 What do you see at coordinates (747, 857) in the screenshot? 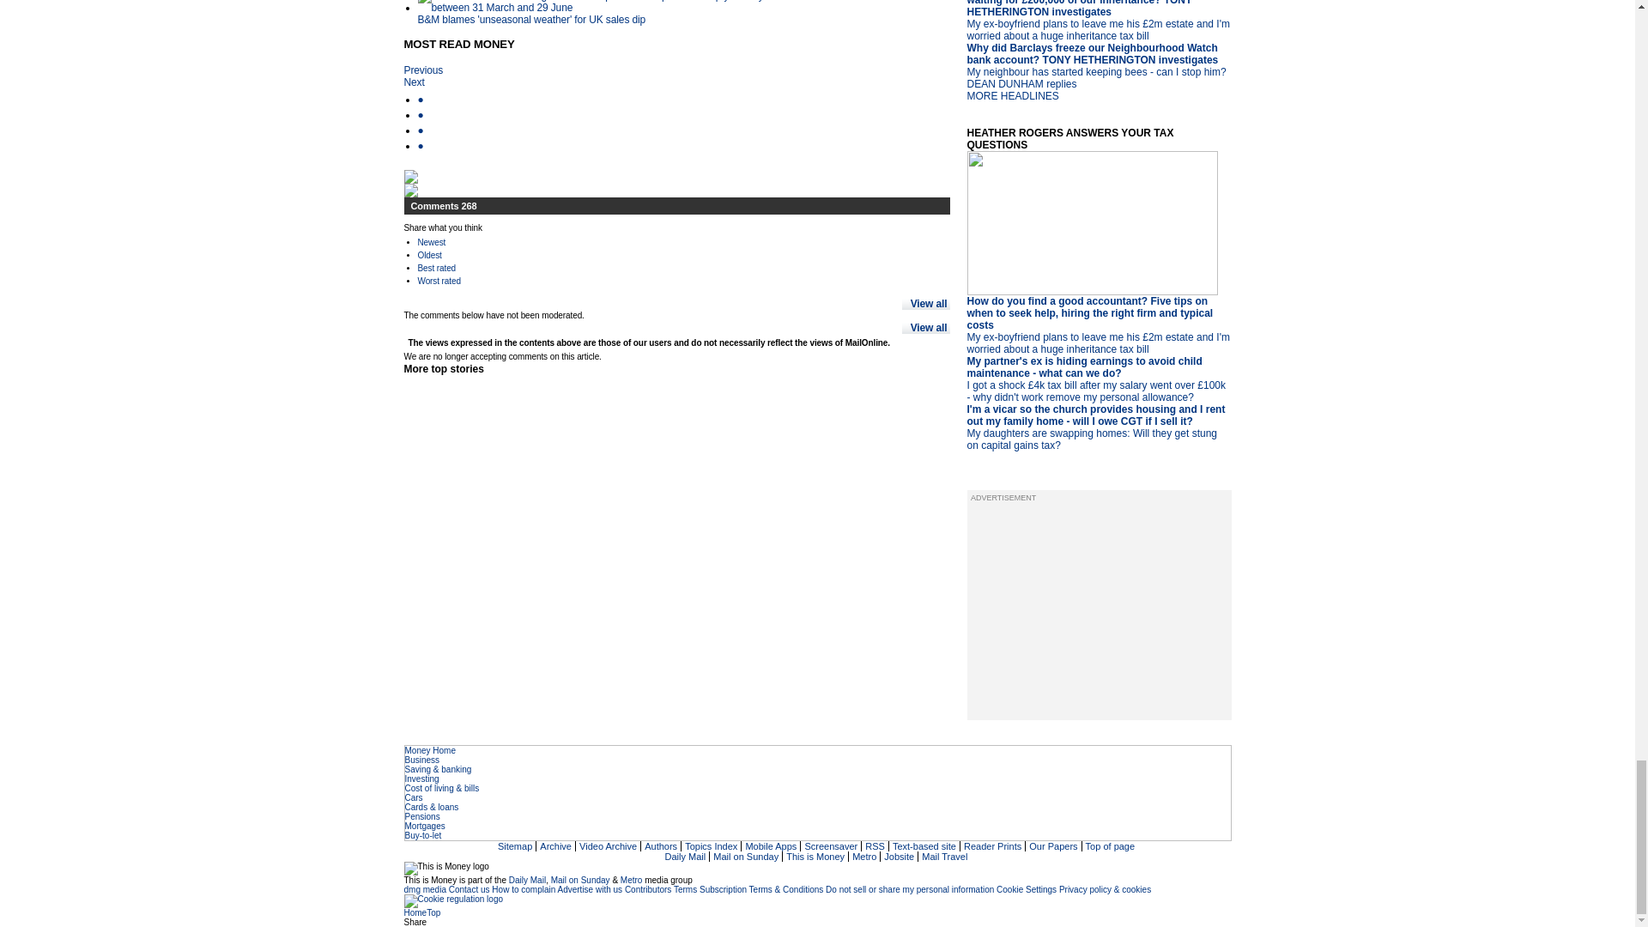
I see `News, sport and showbiz from The Mail on Sunday` at bounding box center [747, 857].